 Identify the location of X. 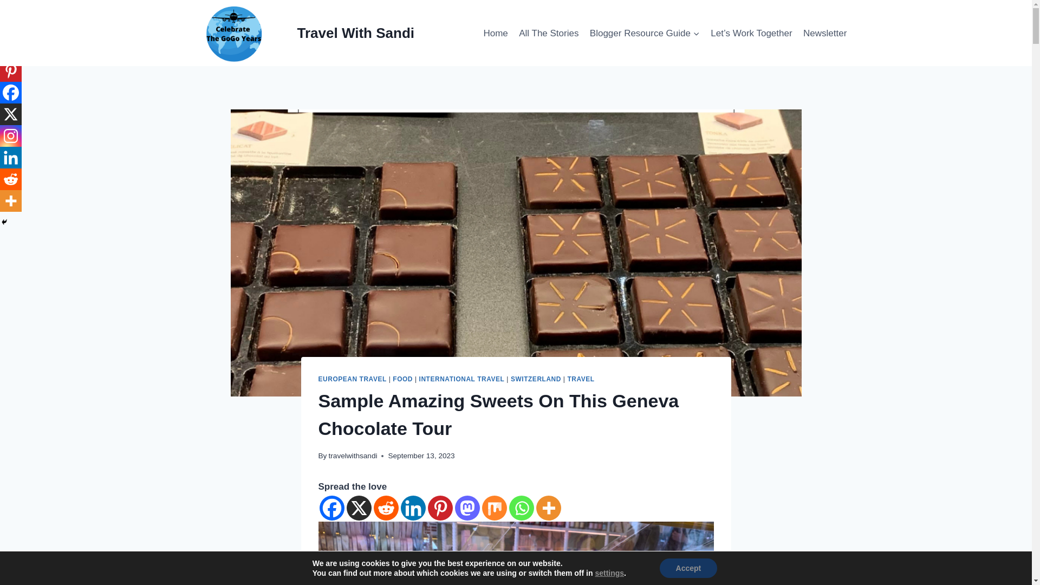
(11, 114).